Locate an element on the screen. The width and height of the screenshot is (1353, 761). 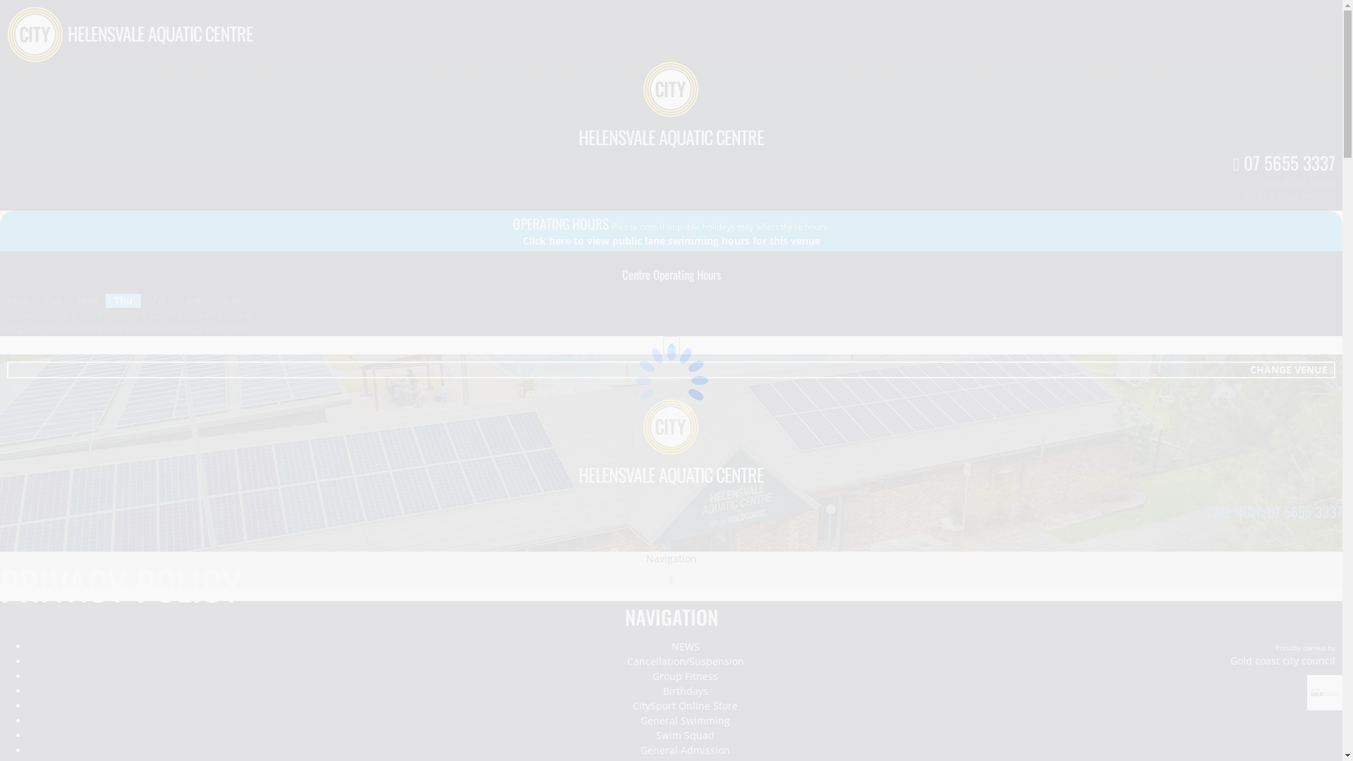
NEWS is located at coordinates (685, 647).